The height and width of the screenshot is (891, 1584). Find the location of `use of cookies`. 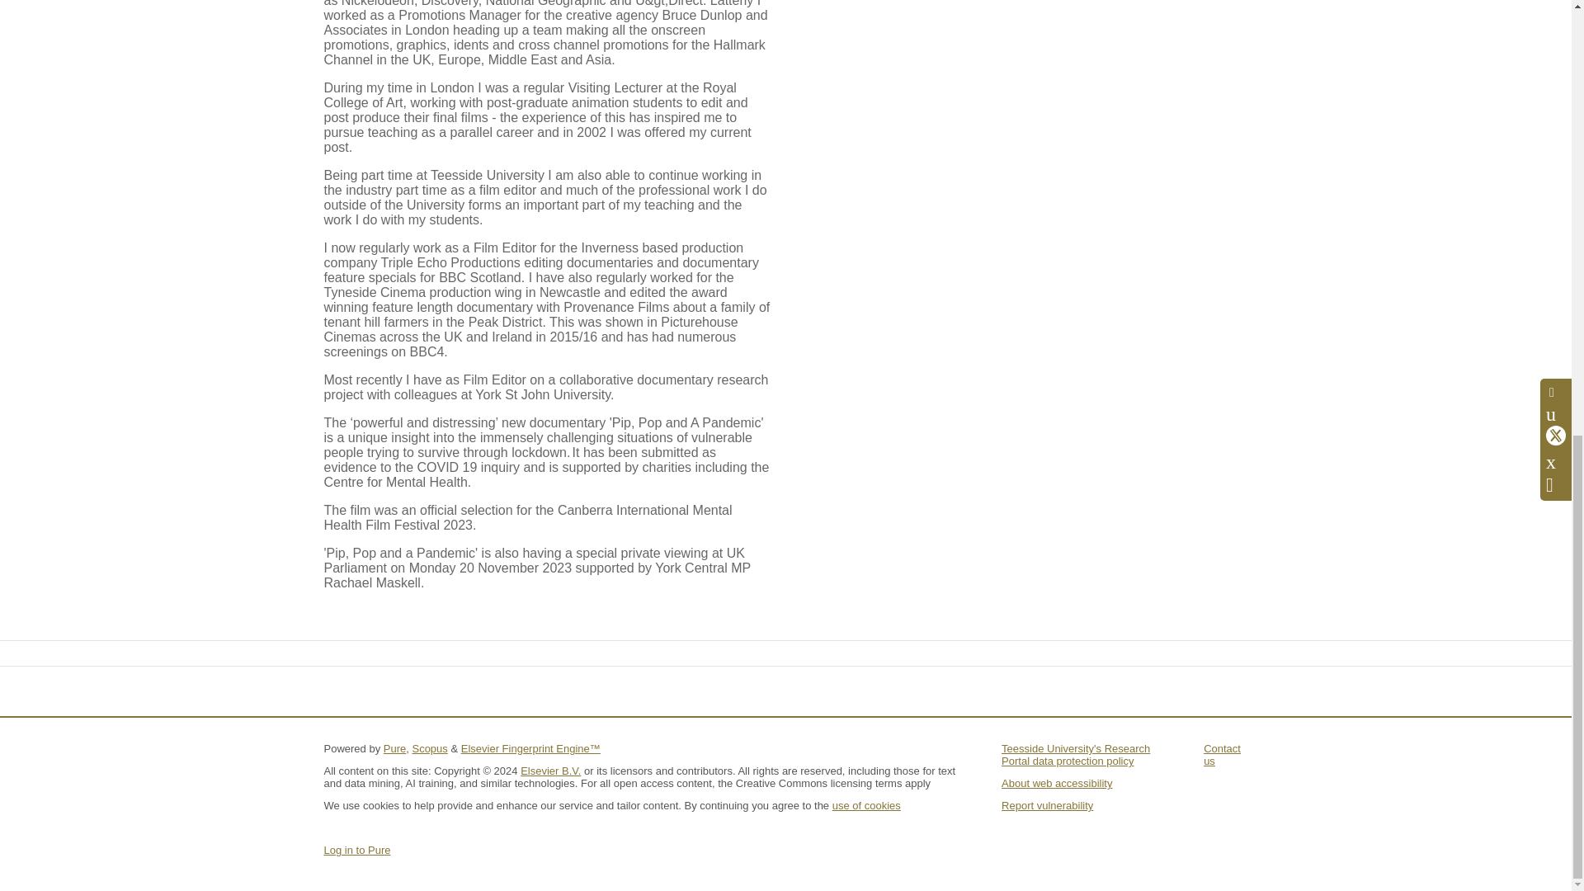

use of cookies is located at coordinates (866, 805).